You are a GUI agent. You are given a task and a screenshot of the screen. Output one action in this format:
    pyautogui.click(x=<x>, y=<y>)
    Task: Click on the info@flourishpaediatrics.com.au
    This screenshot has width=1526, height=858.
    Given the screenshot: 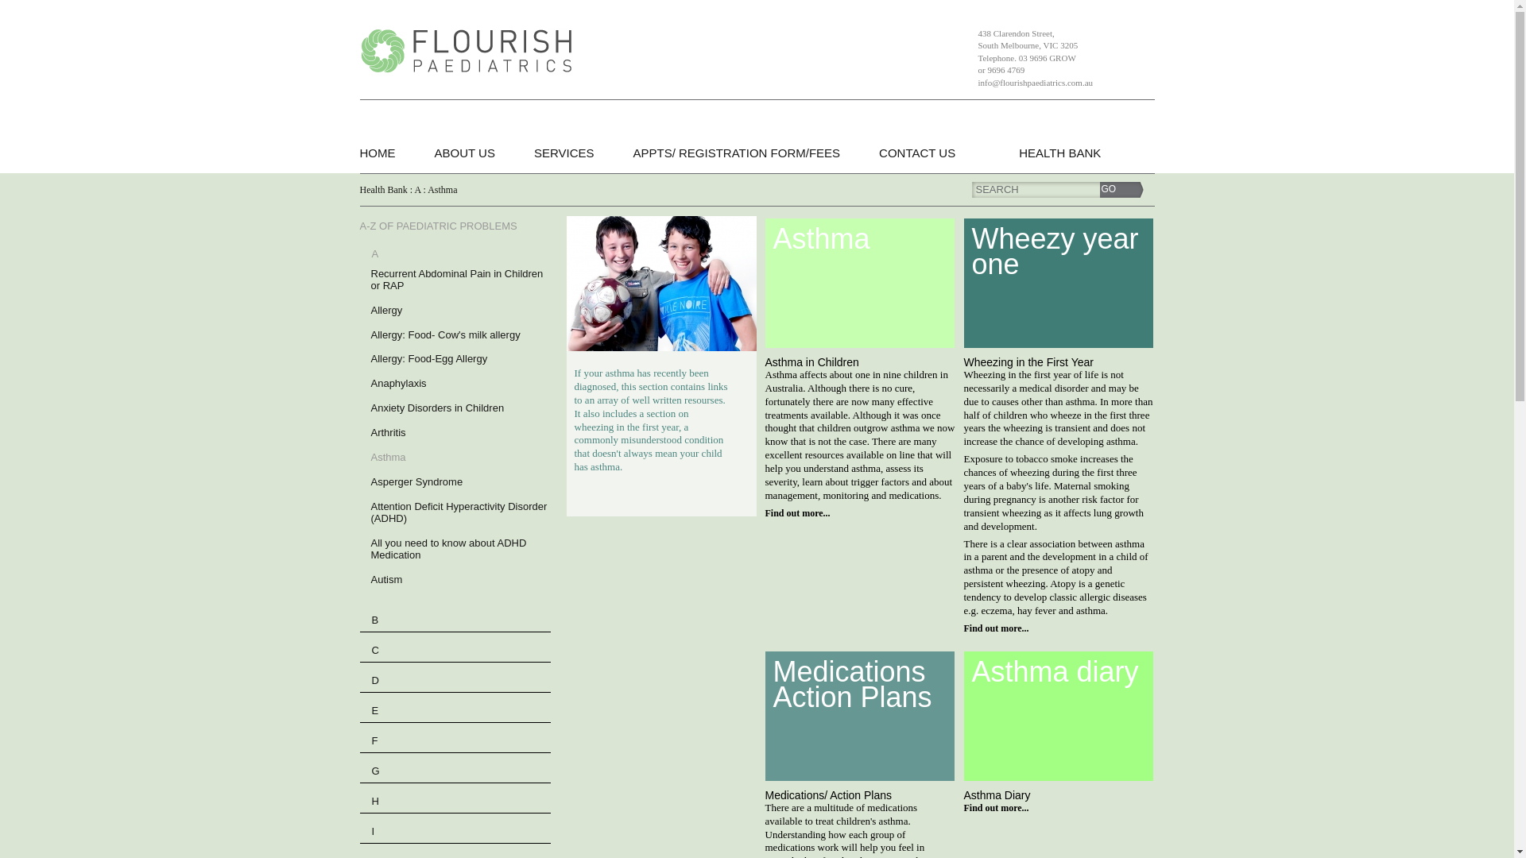 What is the action you would take?
    pyautogui.click(x=1035, y=83)
    